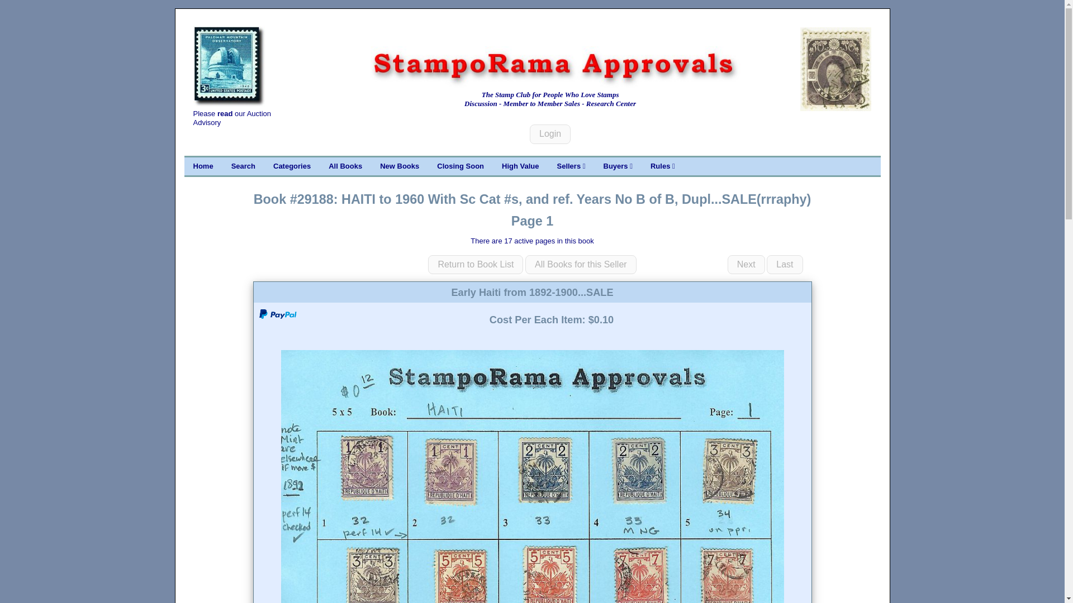  I want to click on High Value, so click(520, 166).